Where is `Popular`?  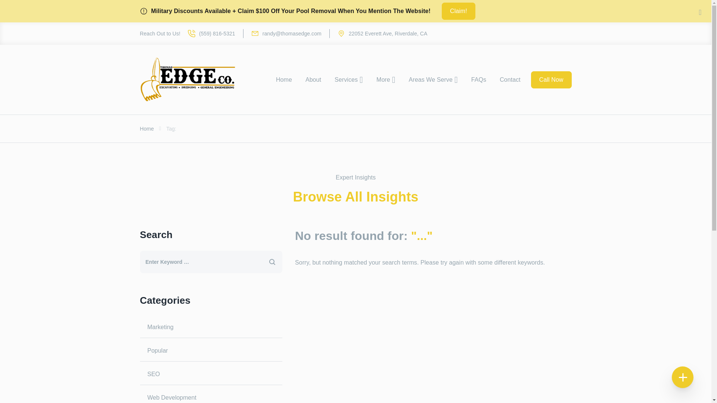 Popular is located at coordinates (211, 351).